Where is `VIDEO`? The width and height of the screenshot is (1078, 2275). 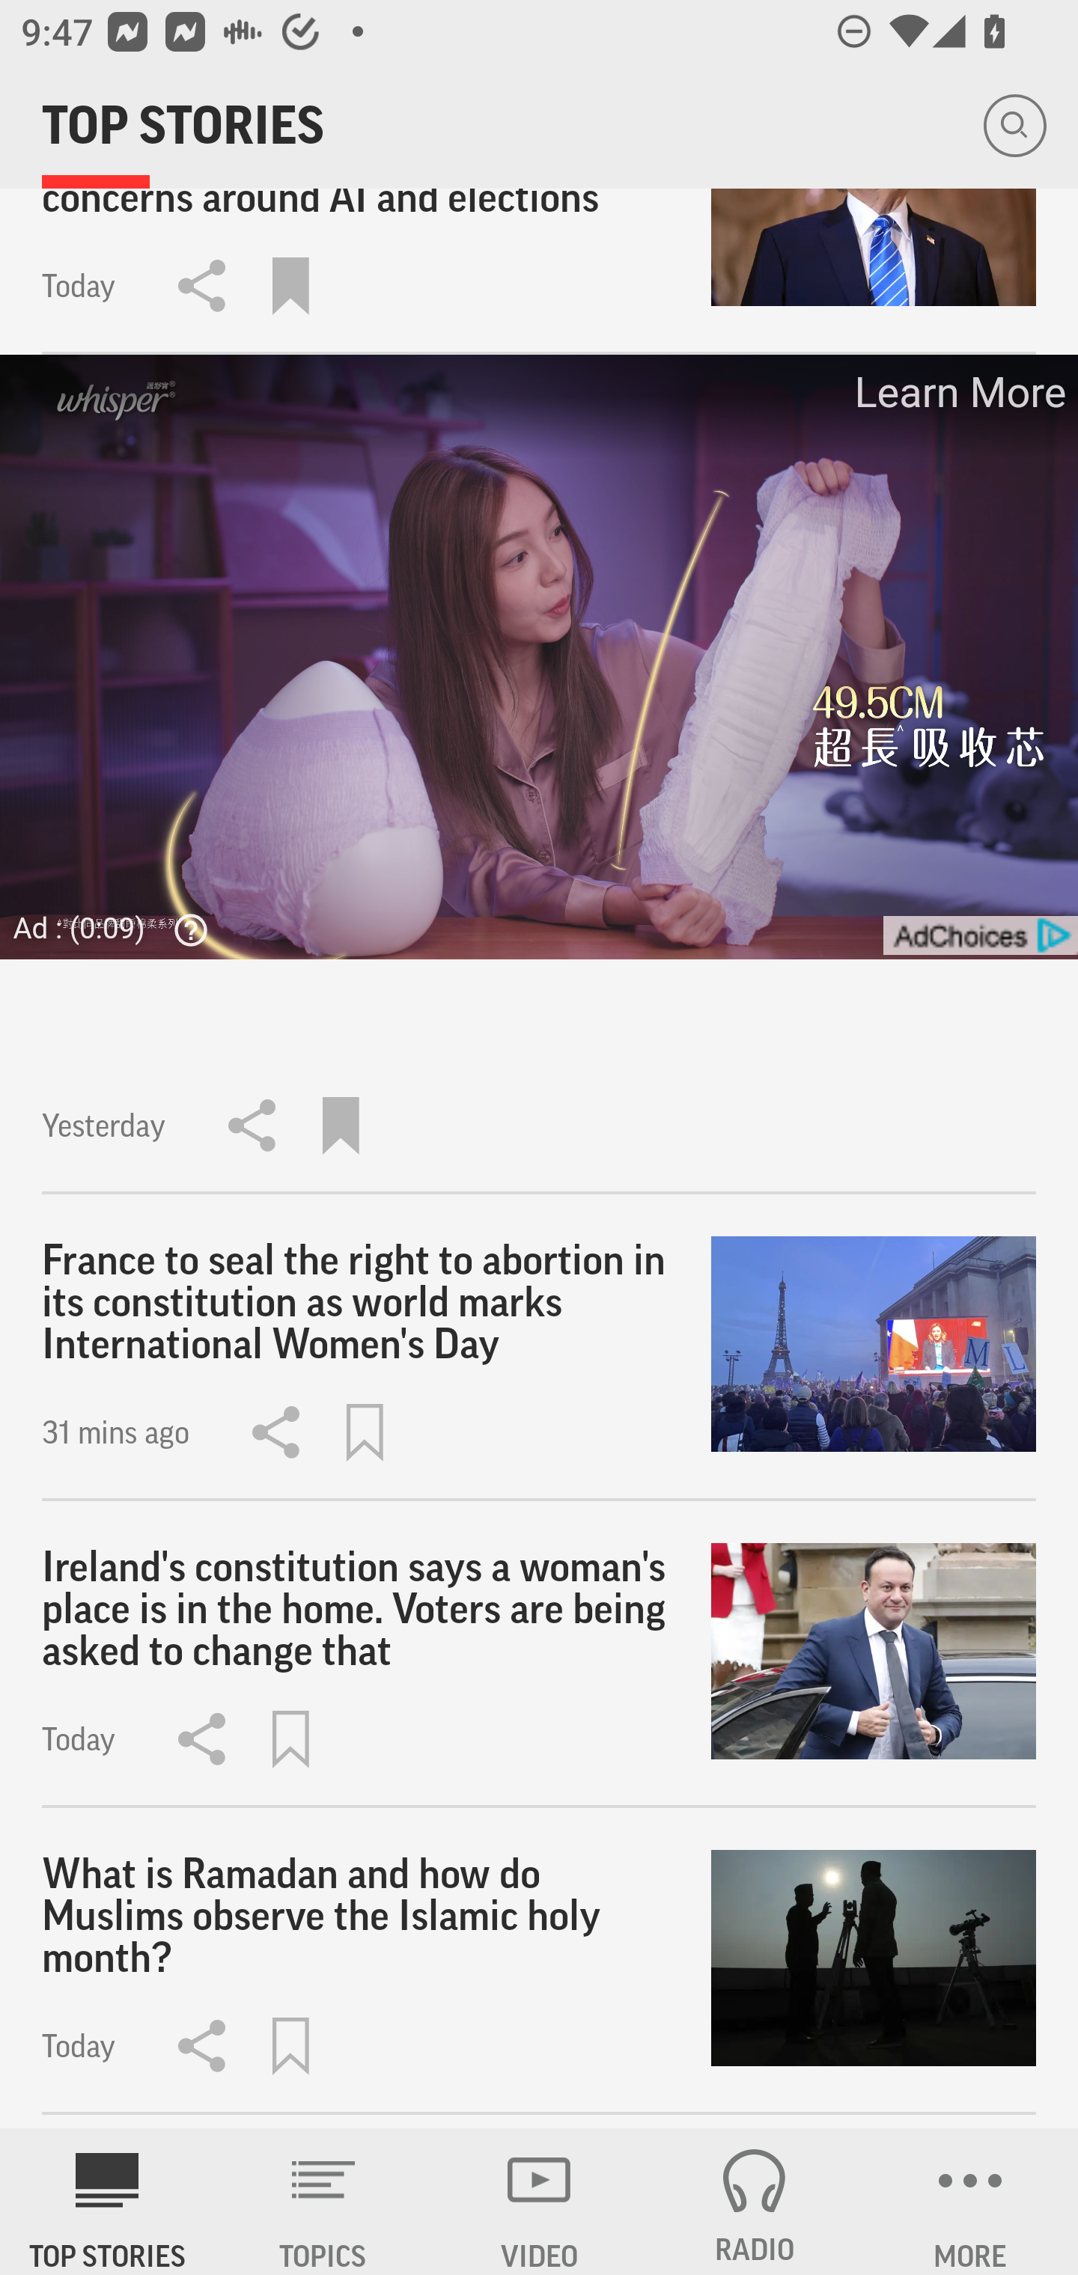
VIDEO is located at coordinates (539, 2202).